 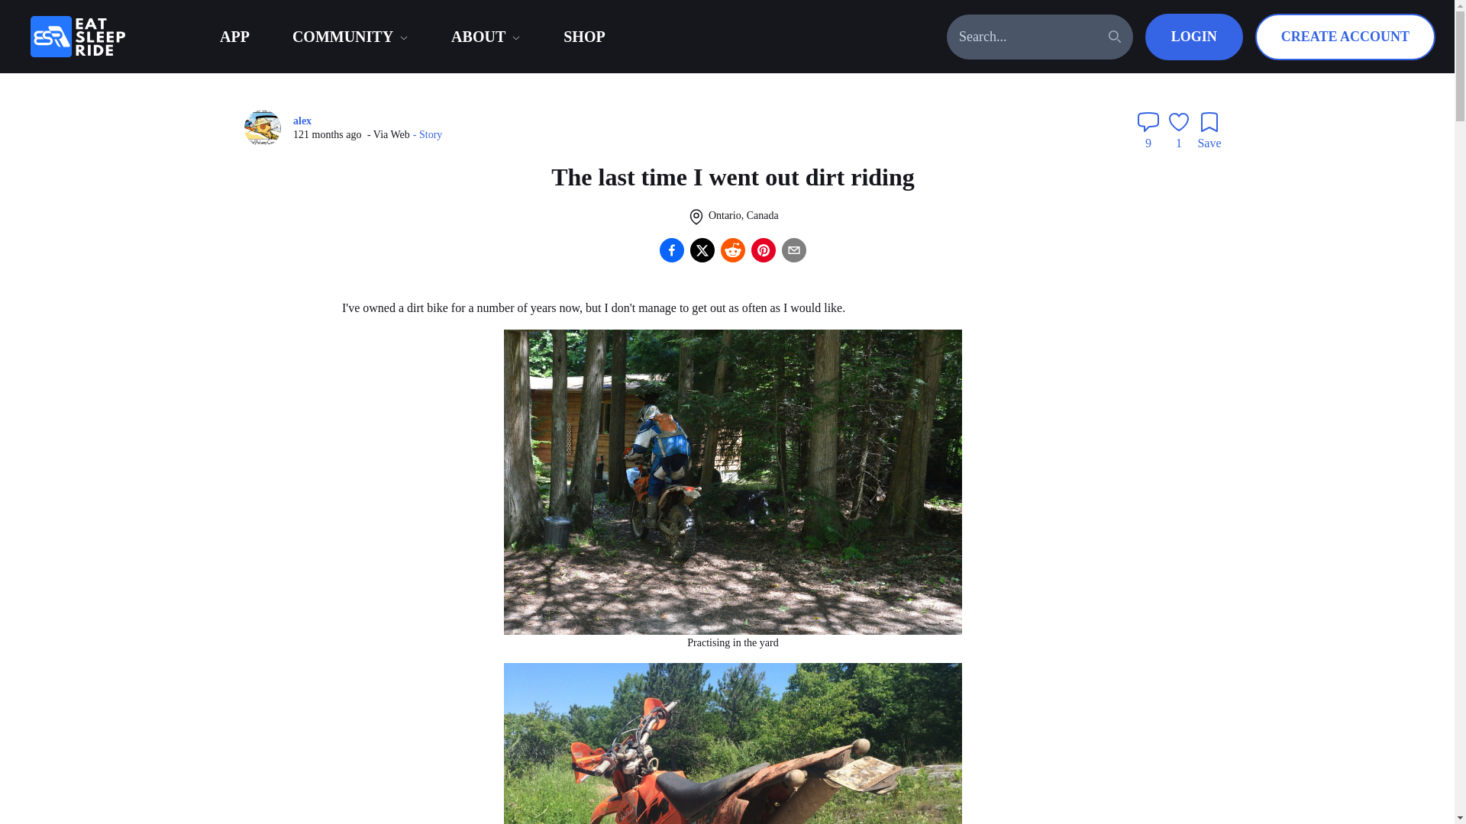 I want to click on Eat Sleep Ride Home, so click(x=115, y=37).